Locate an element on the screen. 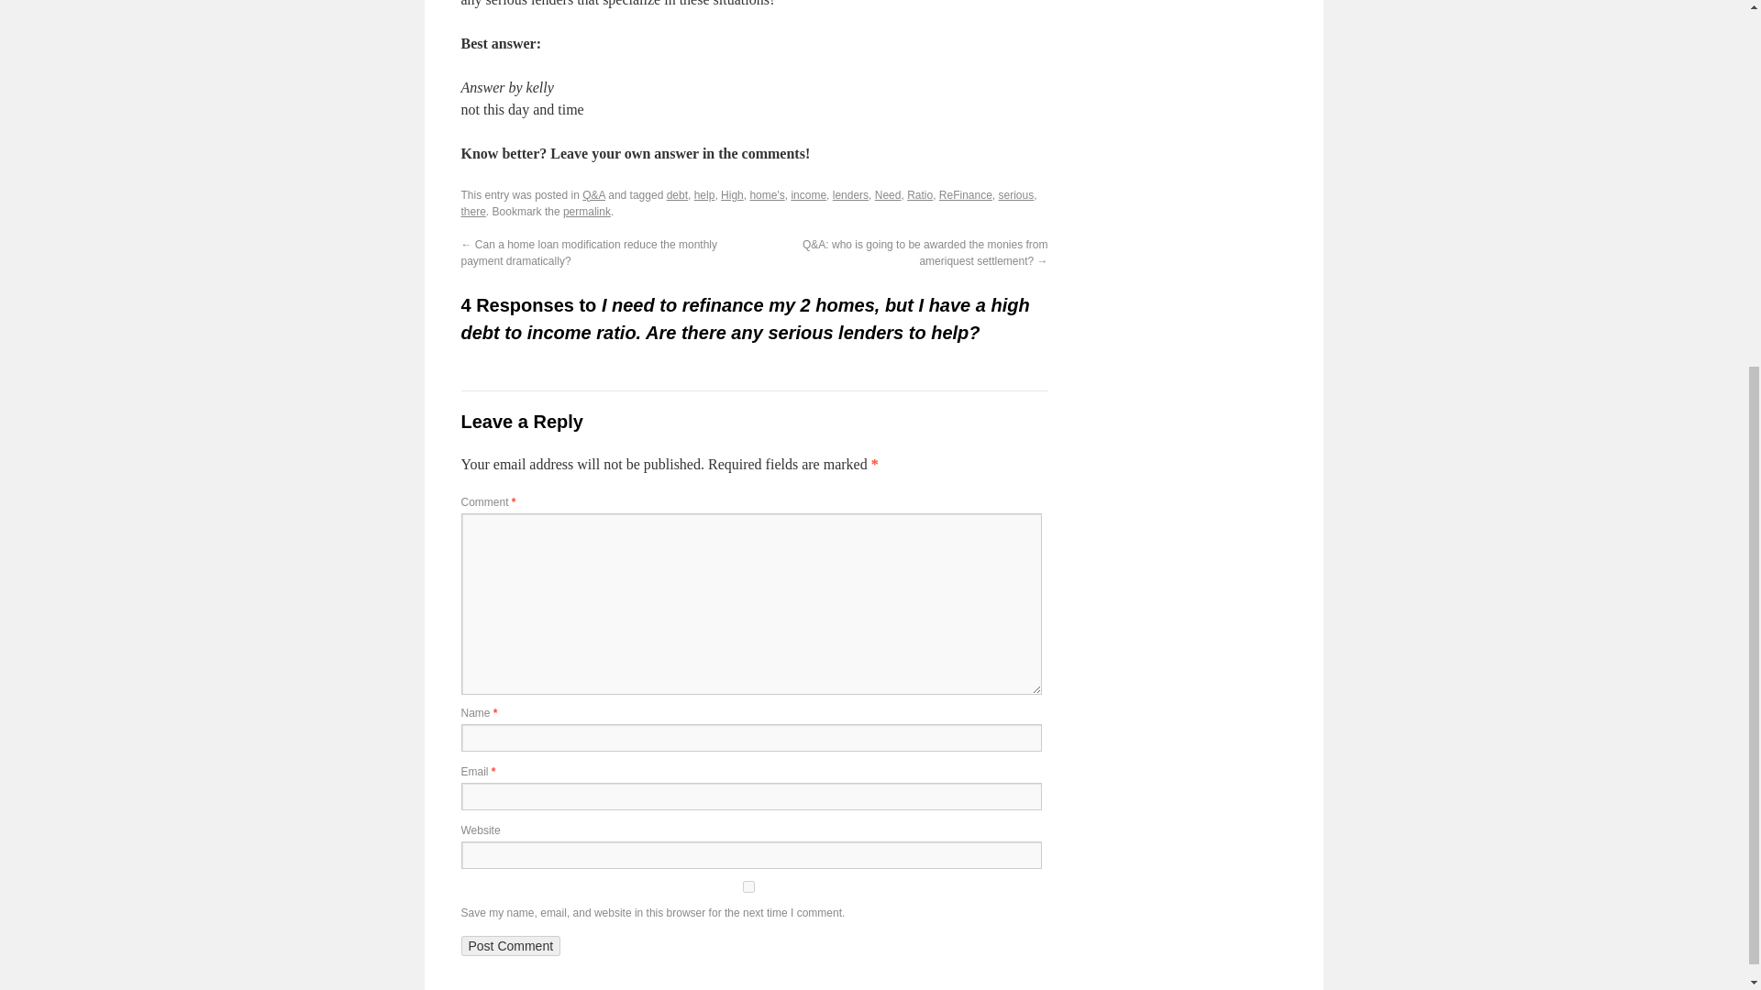 The image size is (1761, 990). home's is located at coordinates (767, 195).